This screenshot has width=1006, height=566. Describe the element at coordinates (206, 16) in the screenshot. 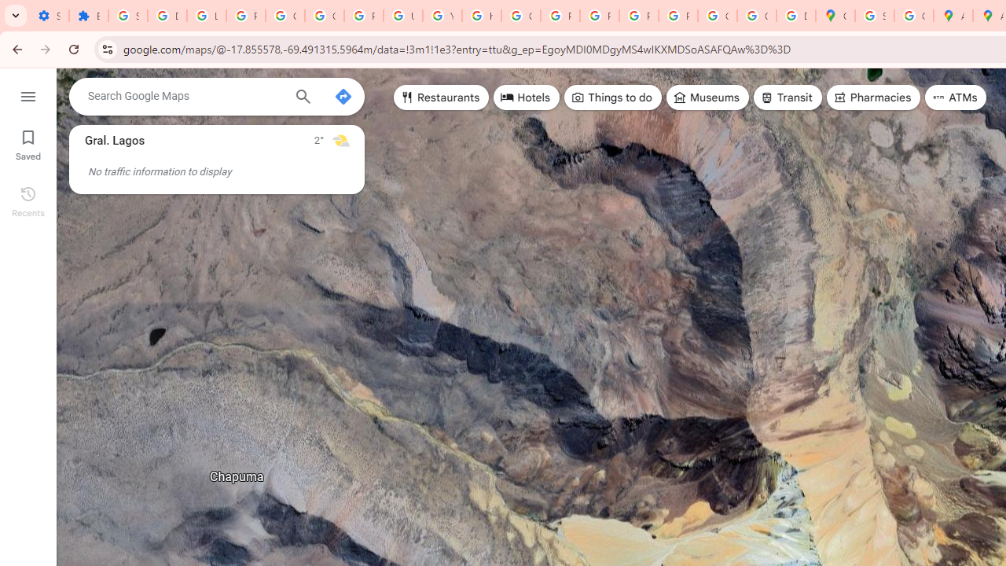

I see `Learn how to find your photos - Google Photos Help` at that location.